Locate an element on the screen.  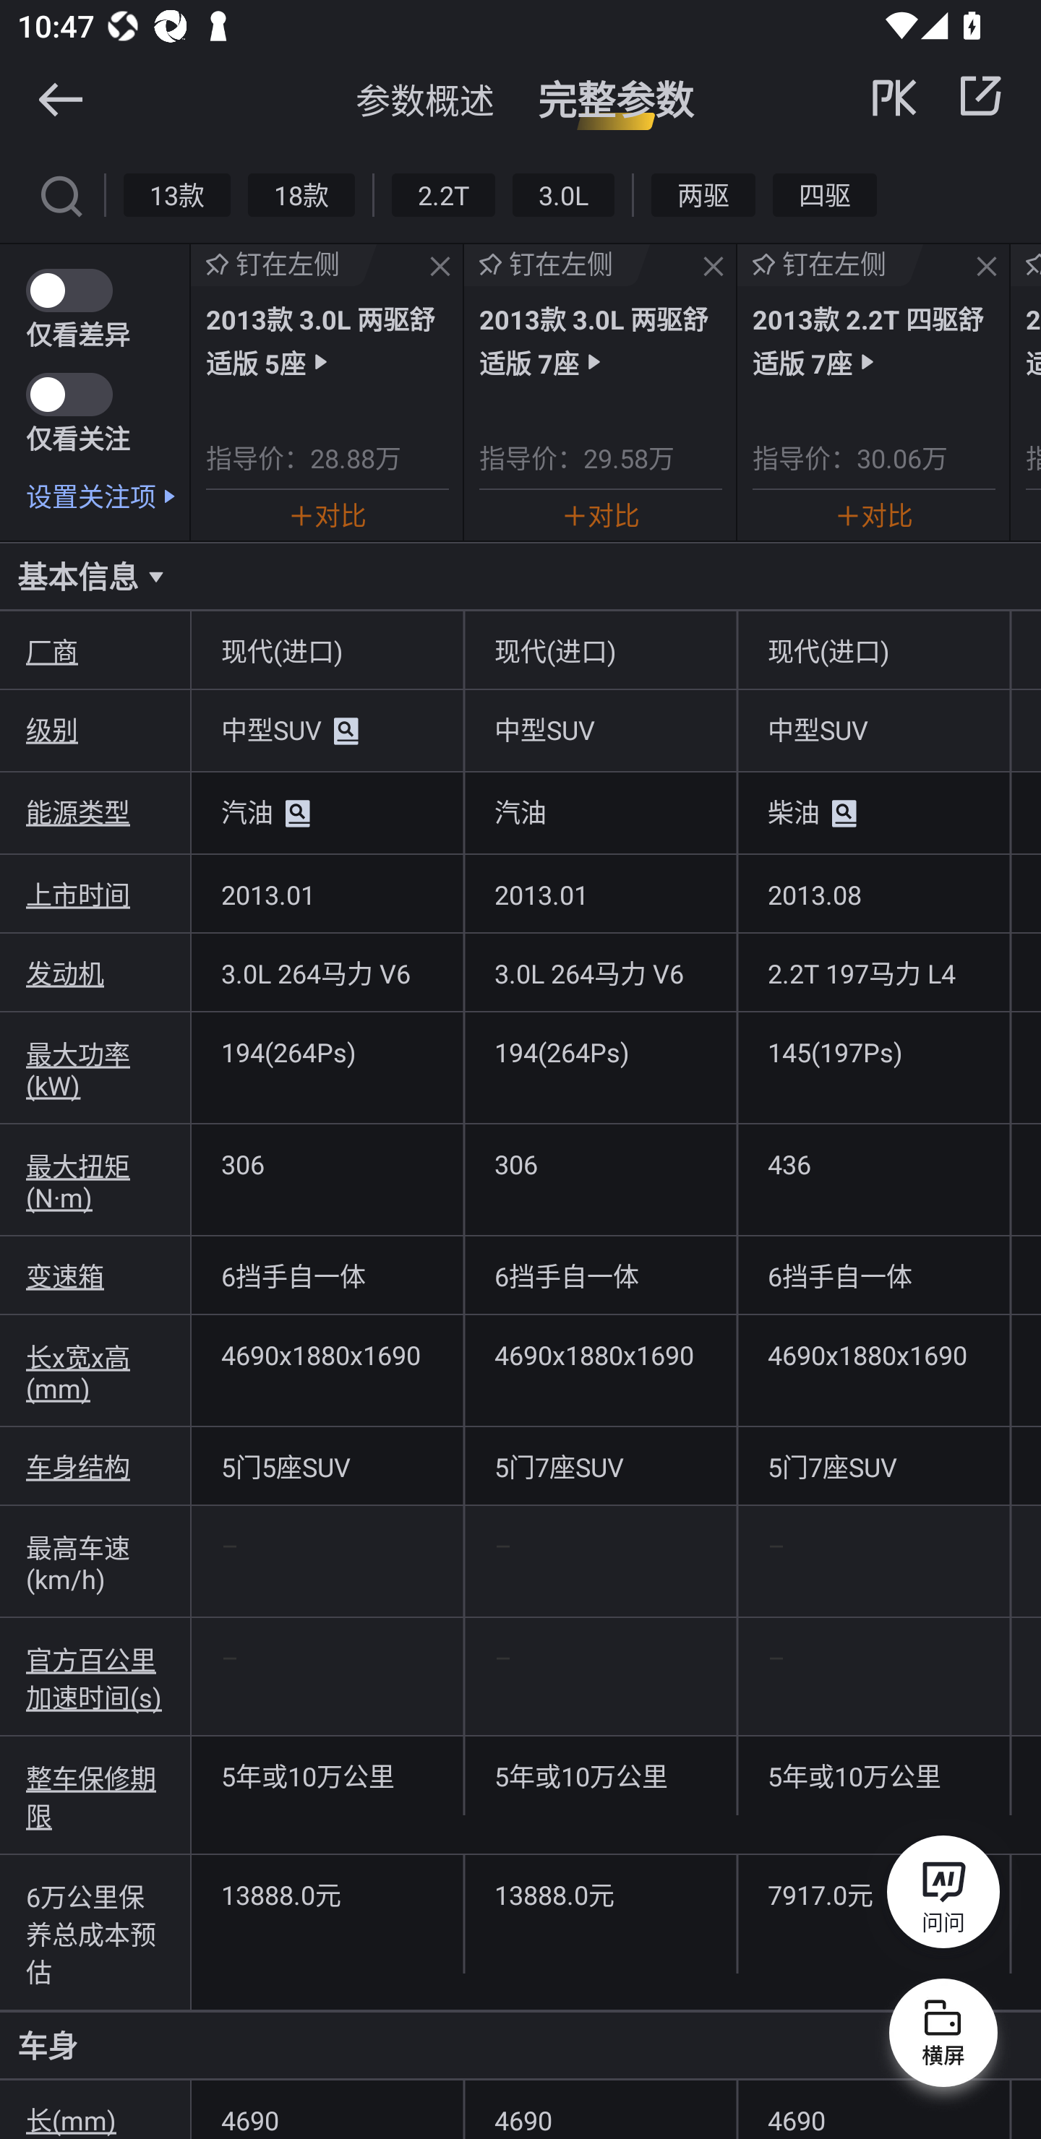
对比 is located at coordinates (327, 515).